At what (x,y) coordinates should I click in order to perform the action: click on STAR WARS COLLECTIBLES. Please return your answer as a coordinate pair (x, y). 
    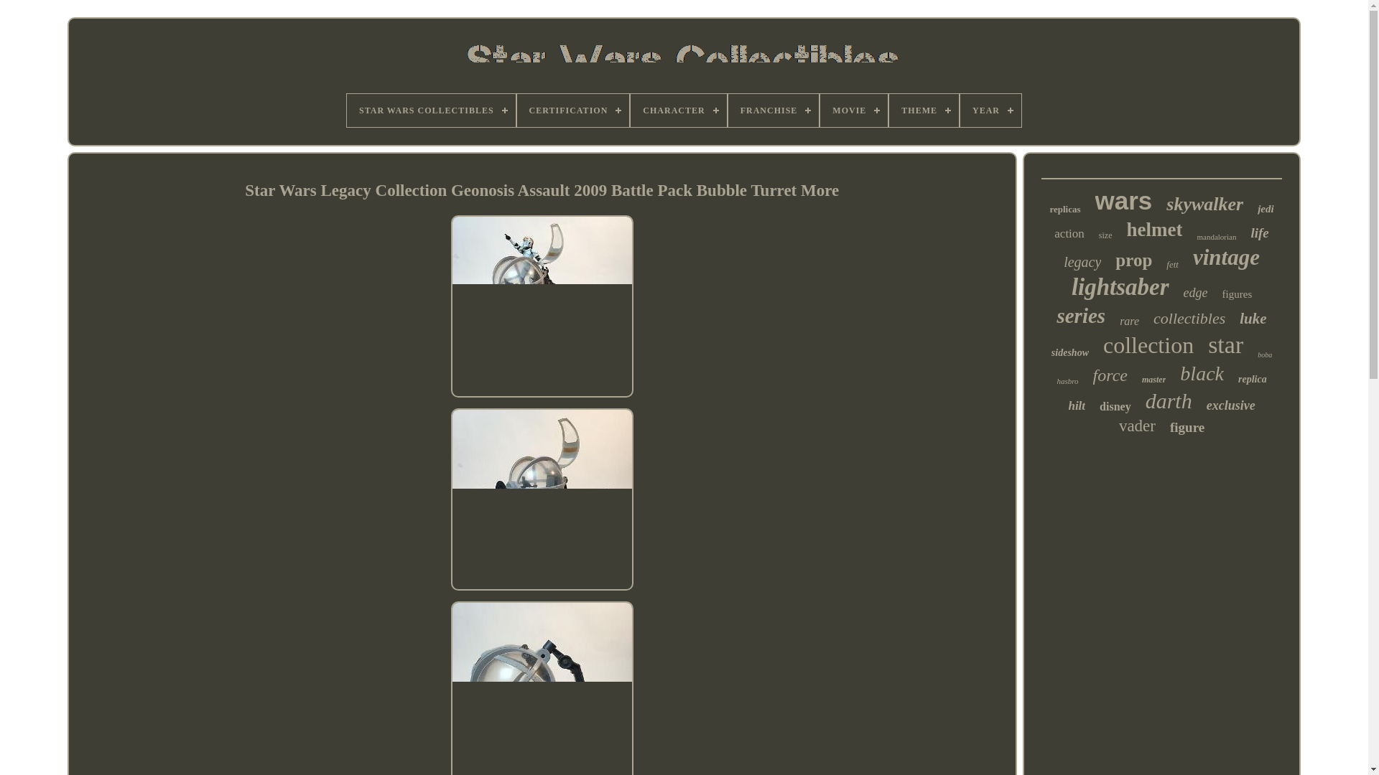
    Looking at the image, I should click on (431, 111).